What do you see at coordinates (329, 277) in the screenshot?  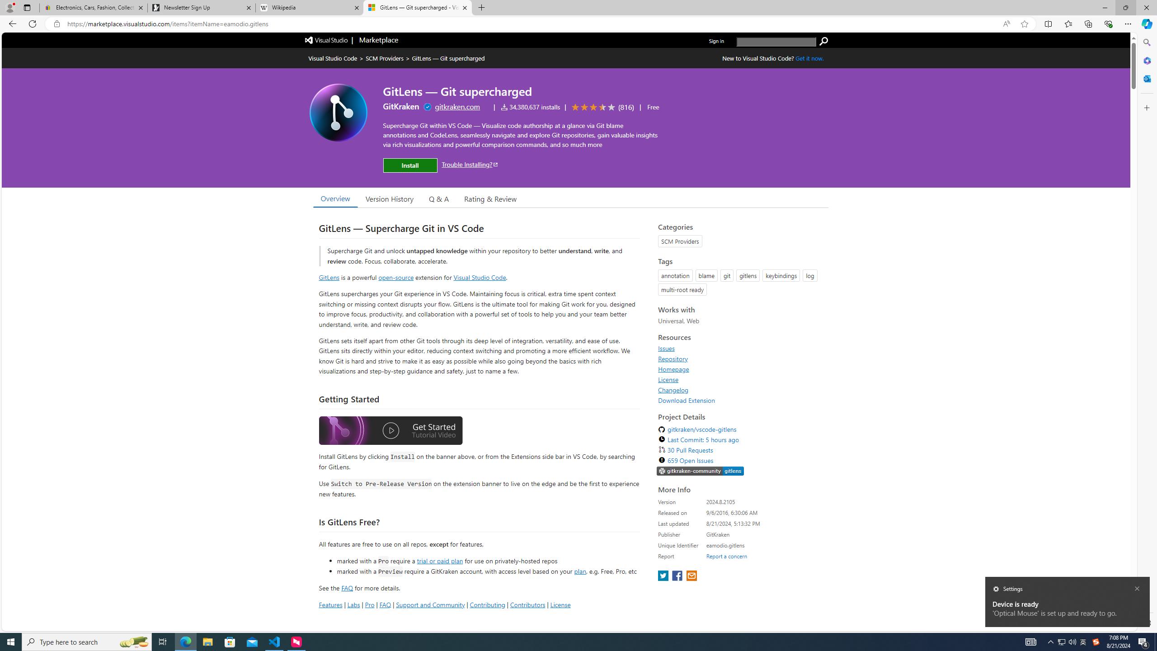 I see `GitLens` at bounding box center [329, 277].